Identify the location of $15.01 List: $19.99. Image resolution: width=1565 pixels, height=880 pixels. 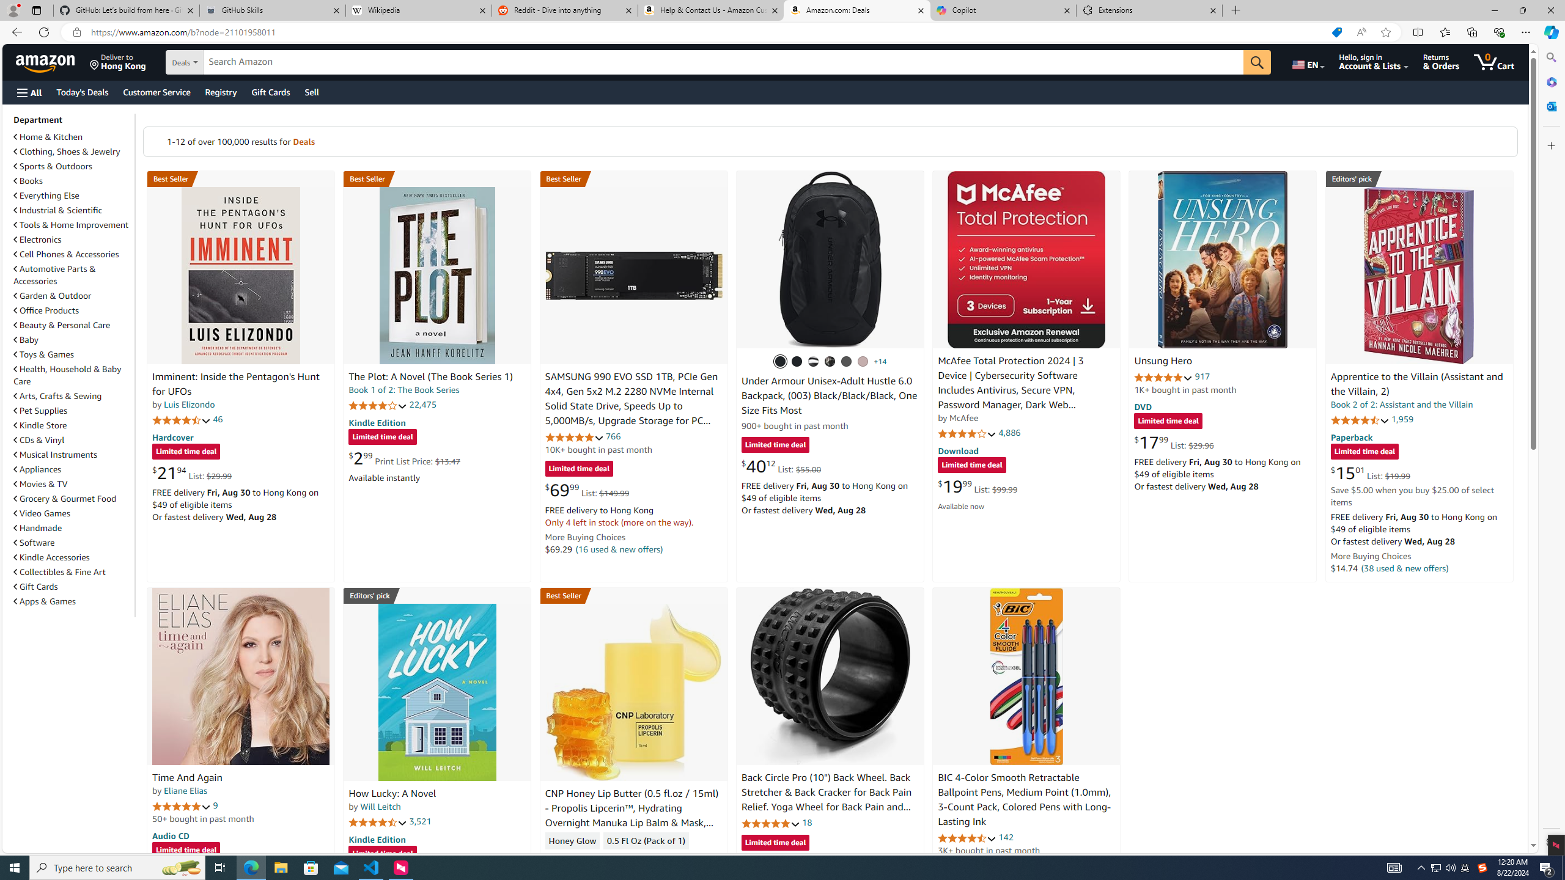
(1370, 473).